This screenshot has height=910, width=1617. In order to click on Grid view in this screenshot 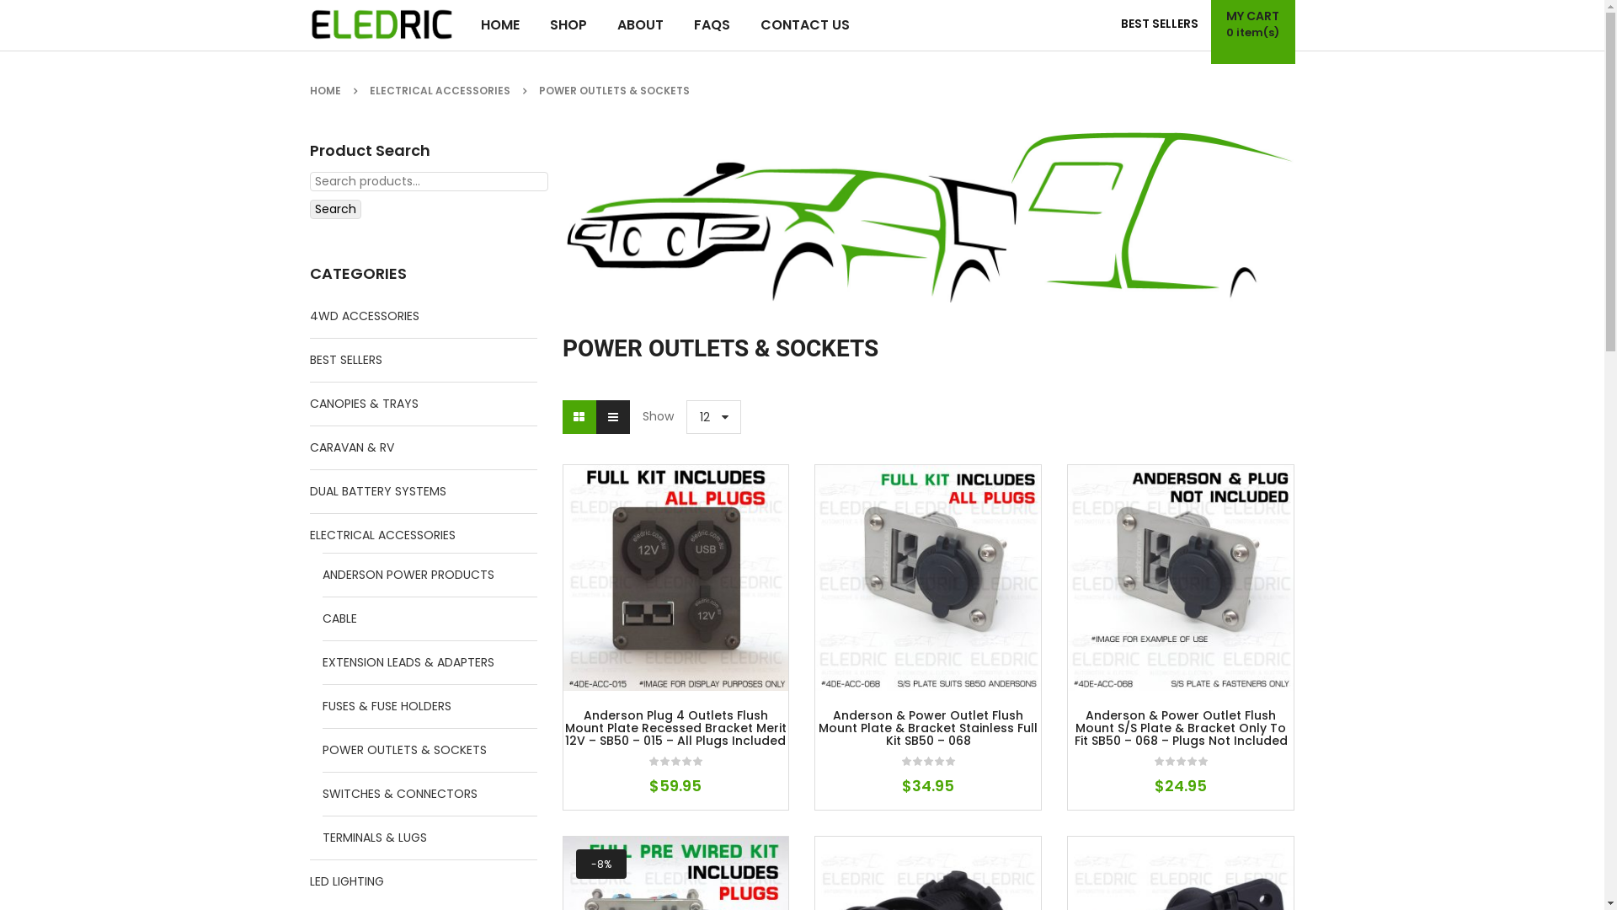, I will do `click(579, 417)`.